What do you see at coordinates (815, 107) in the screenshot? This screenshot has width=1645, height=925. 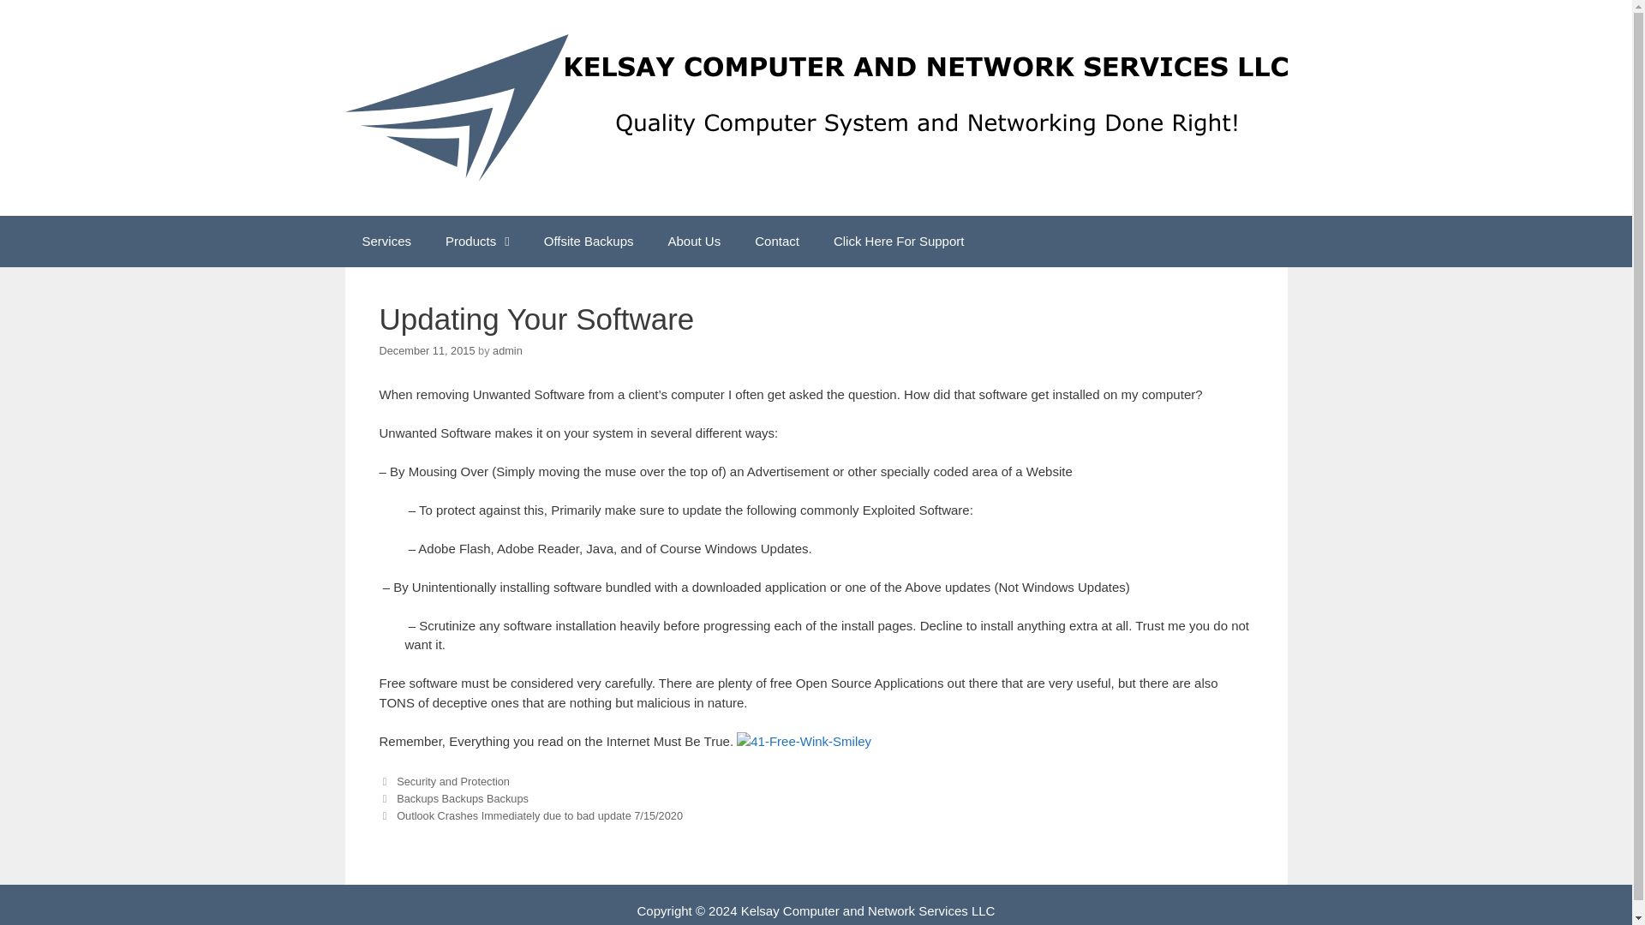 I see `KELSAY COMPUTER AND NETWORK SERVICES LLC` at bounding box center [815, 107].